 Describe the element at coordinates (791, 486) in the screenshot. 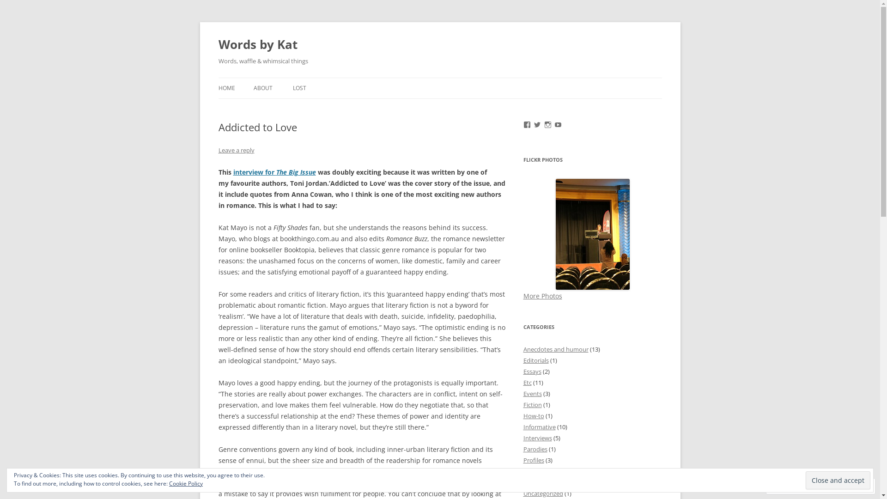

I see `Comment` at that location.